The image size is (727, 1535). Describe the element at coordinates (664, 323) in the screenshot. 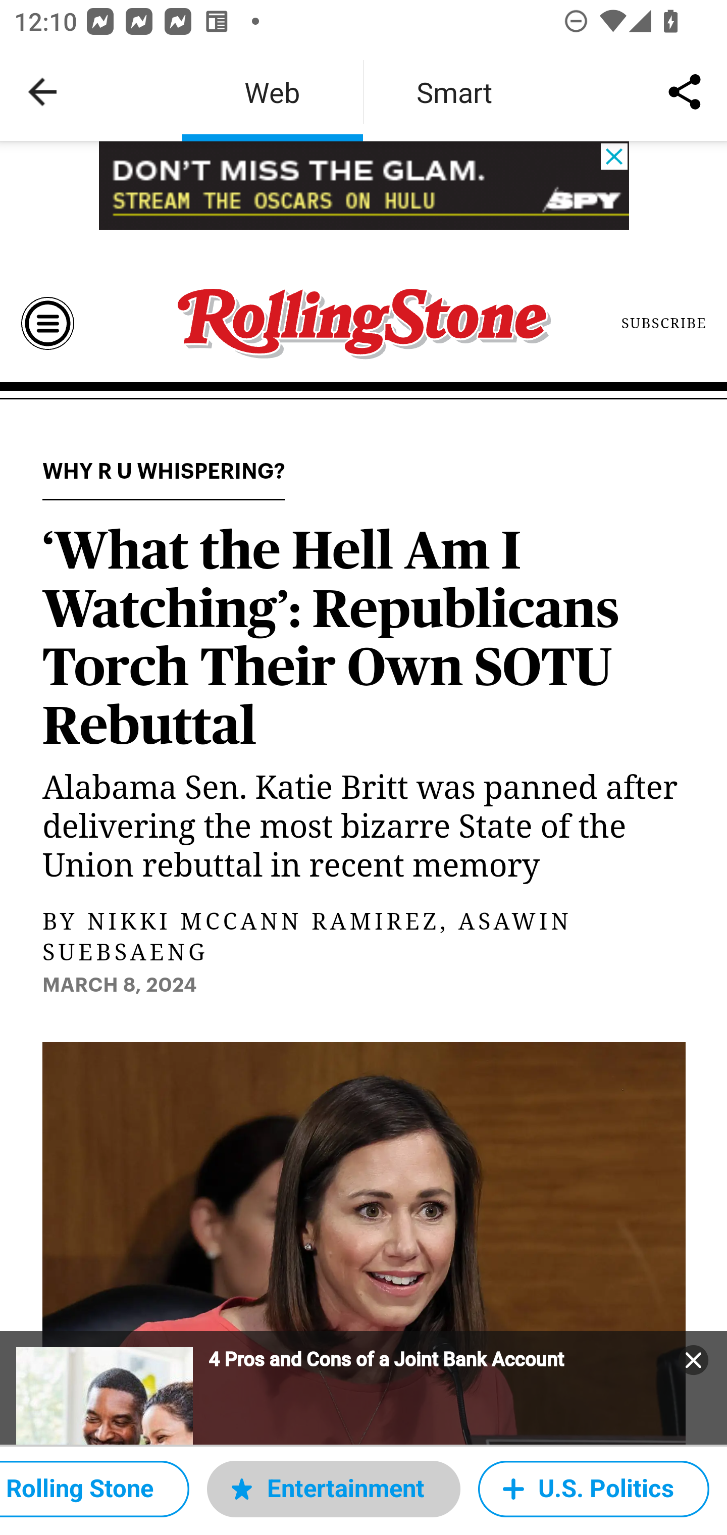

I see `SUBSCRIBE` at that location.